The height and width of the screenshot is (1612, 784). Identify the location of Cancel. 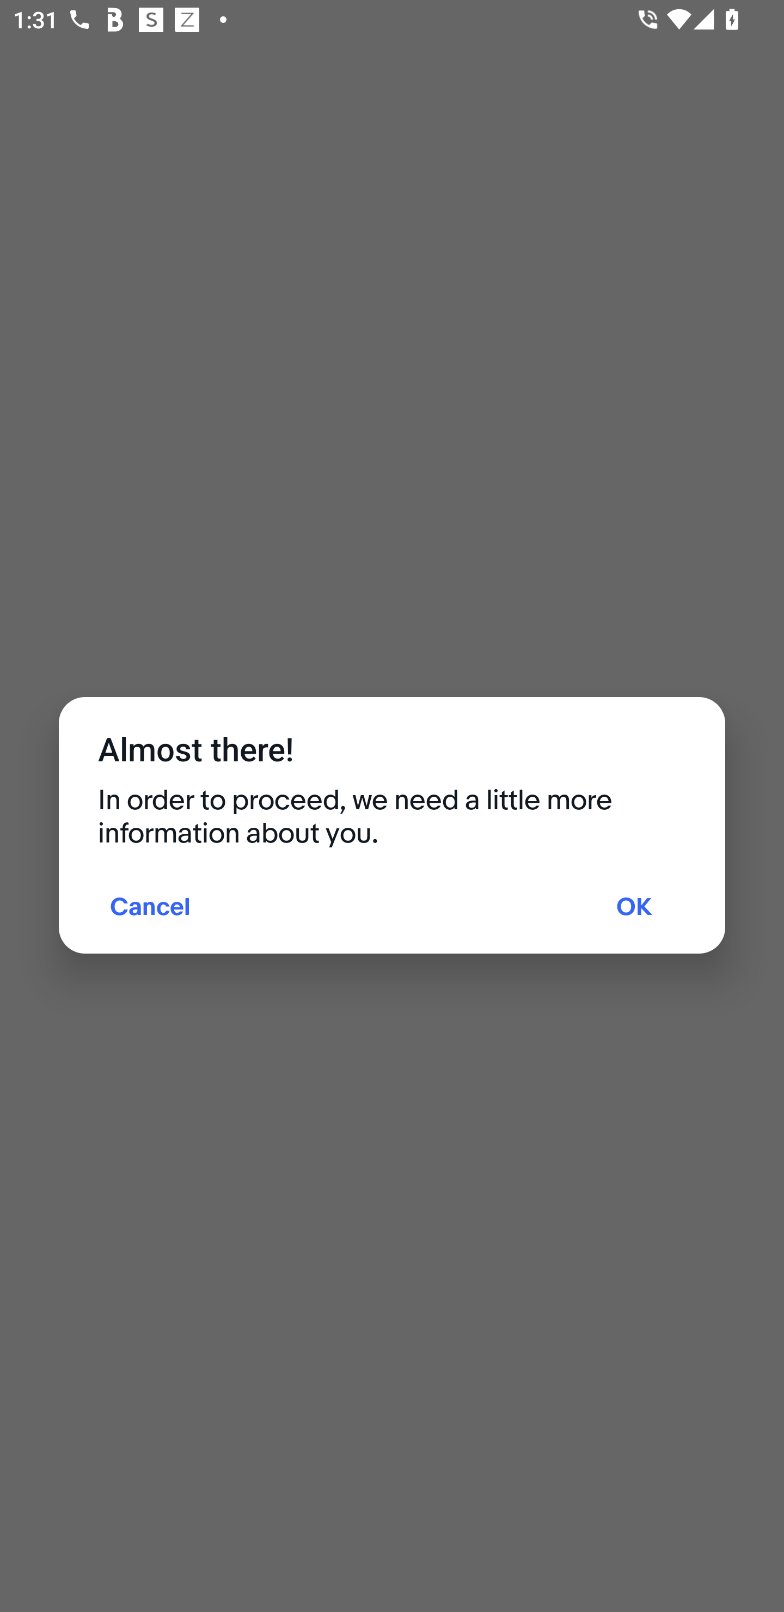
(150, 908).